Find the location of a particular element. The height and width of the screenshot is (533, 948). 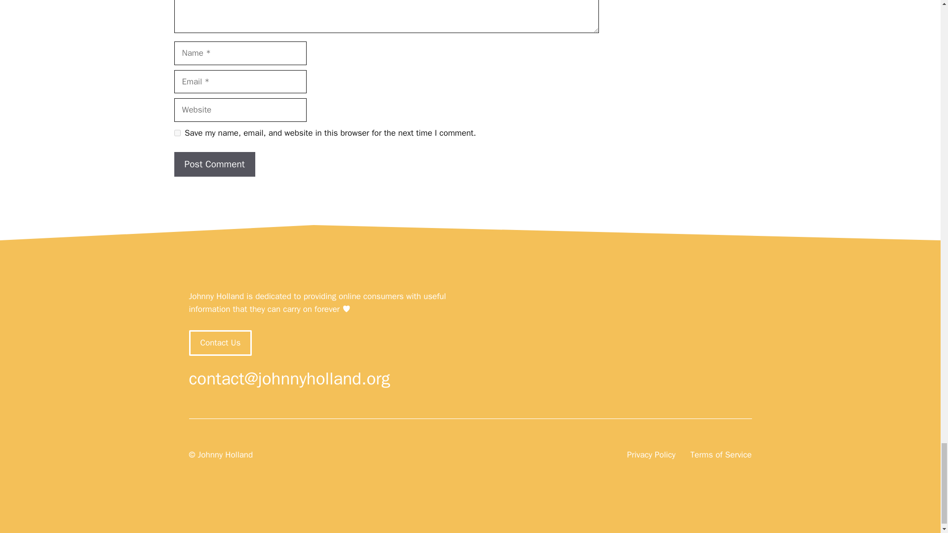

Post Comment is located at coordinates (214, 164).